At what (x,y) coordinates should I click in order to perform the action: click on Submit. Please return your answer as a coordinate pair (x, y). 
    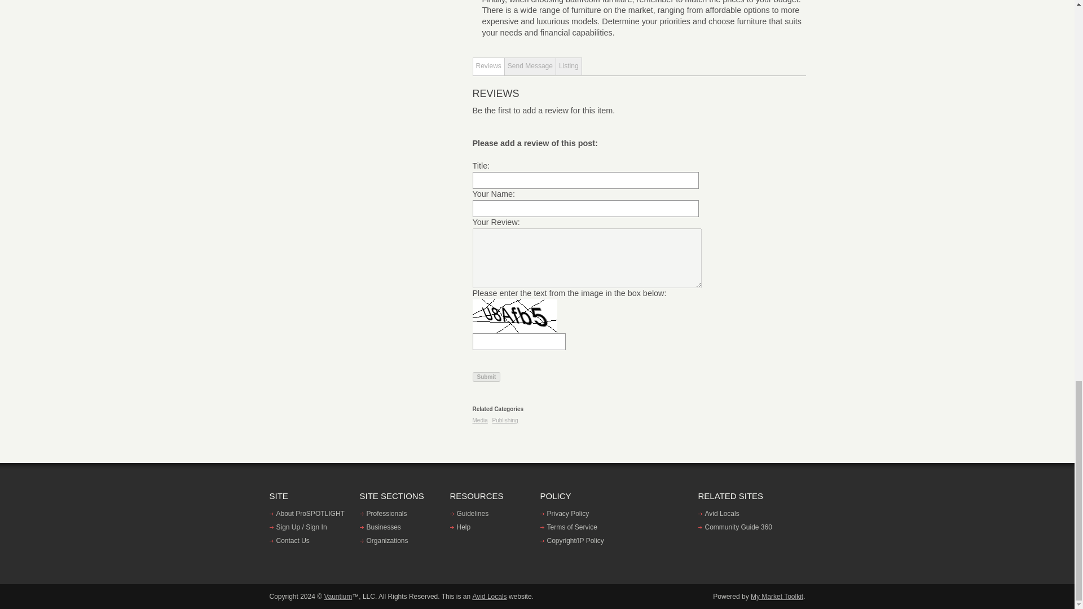
    Looking at the image, I should click on (486, 377).